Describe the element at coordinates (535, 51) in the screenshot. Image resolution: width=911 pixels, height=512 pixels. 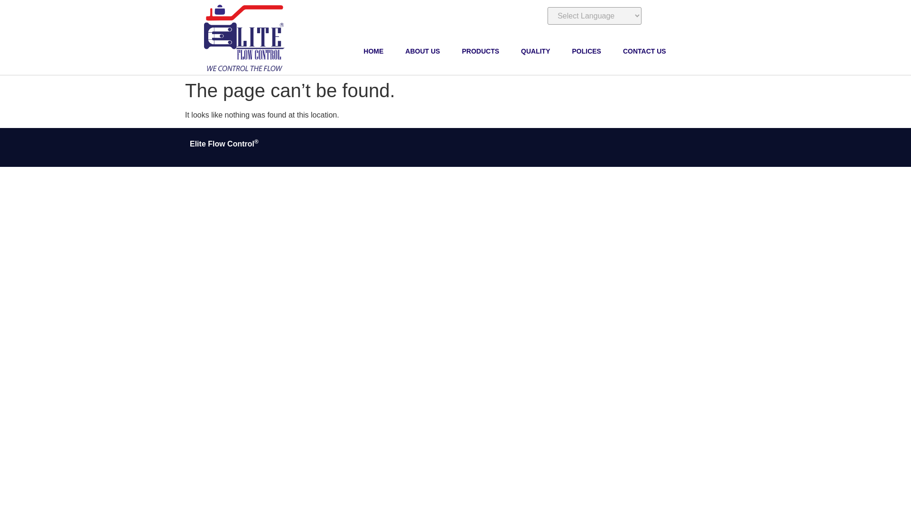
I see `QUALITY` at that location.